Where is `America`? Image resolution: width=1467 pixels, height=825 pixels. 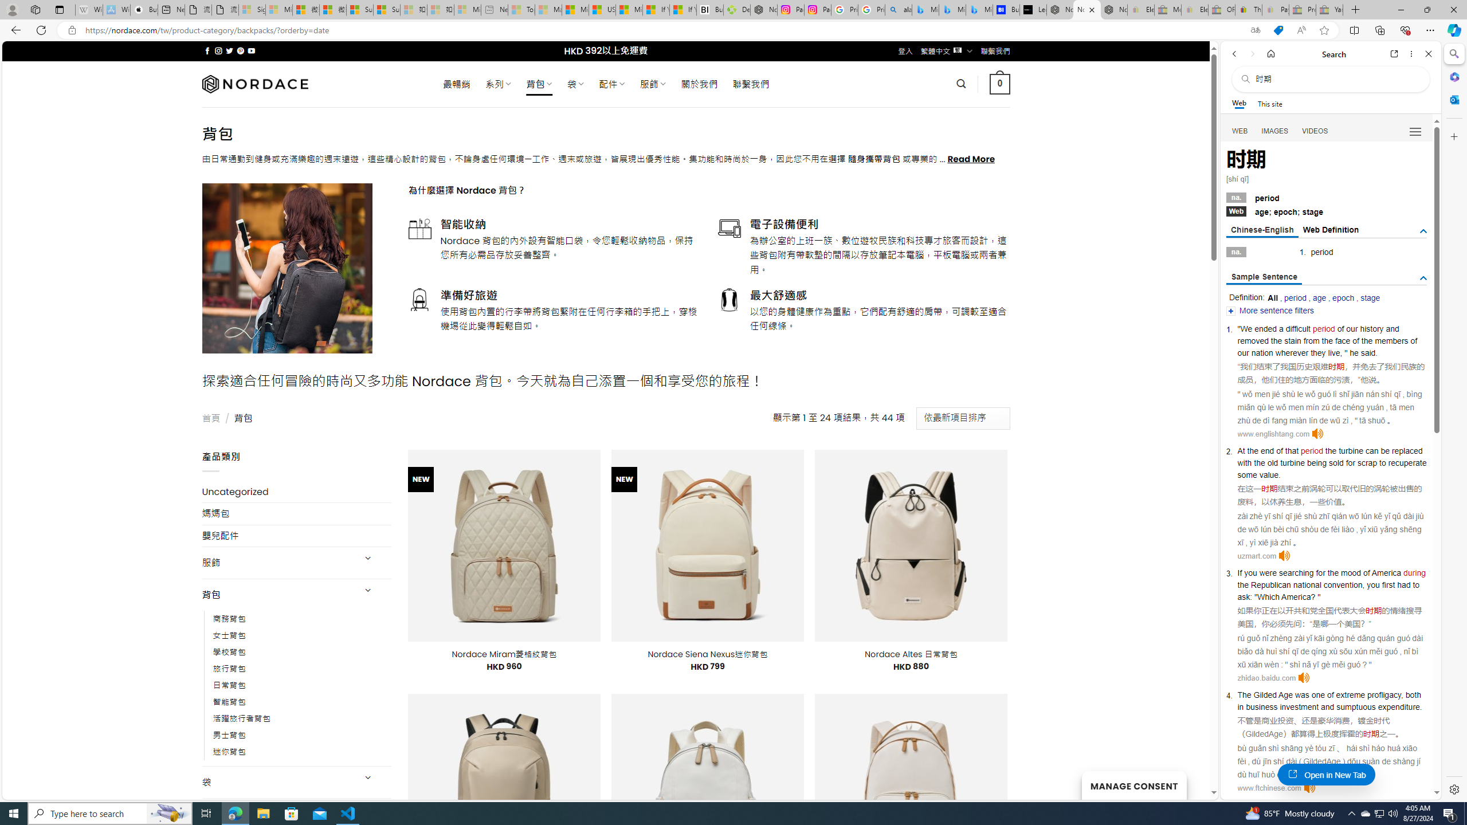
America is located at coordinates (1296, 596).